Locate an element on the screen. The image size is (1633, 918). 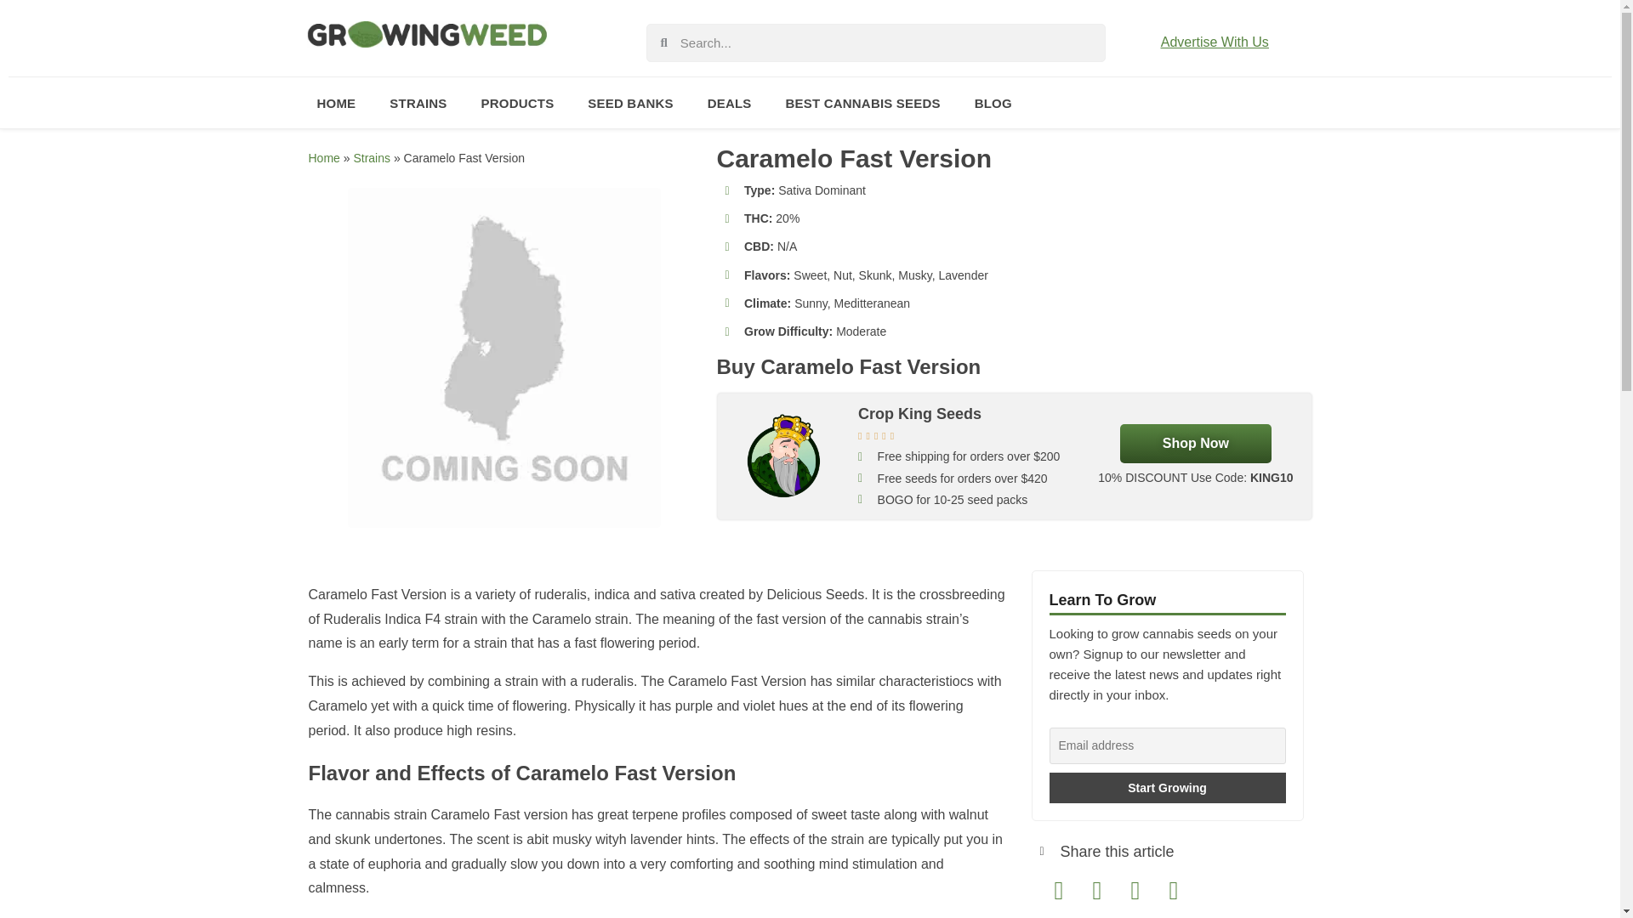
Start Growing is located at coordinates (1168, 788).